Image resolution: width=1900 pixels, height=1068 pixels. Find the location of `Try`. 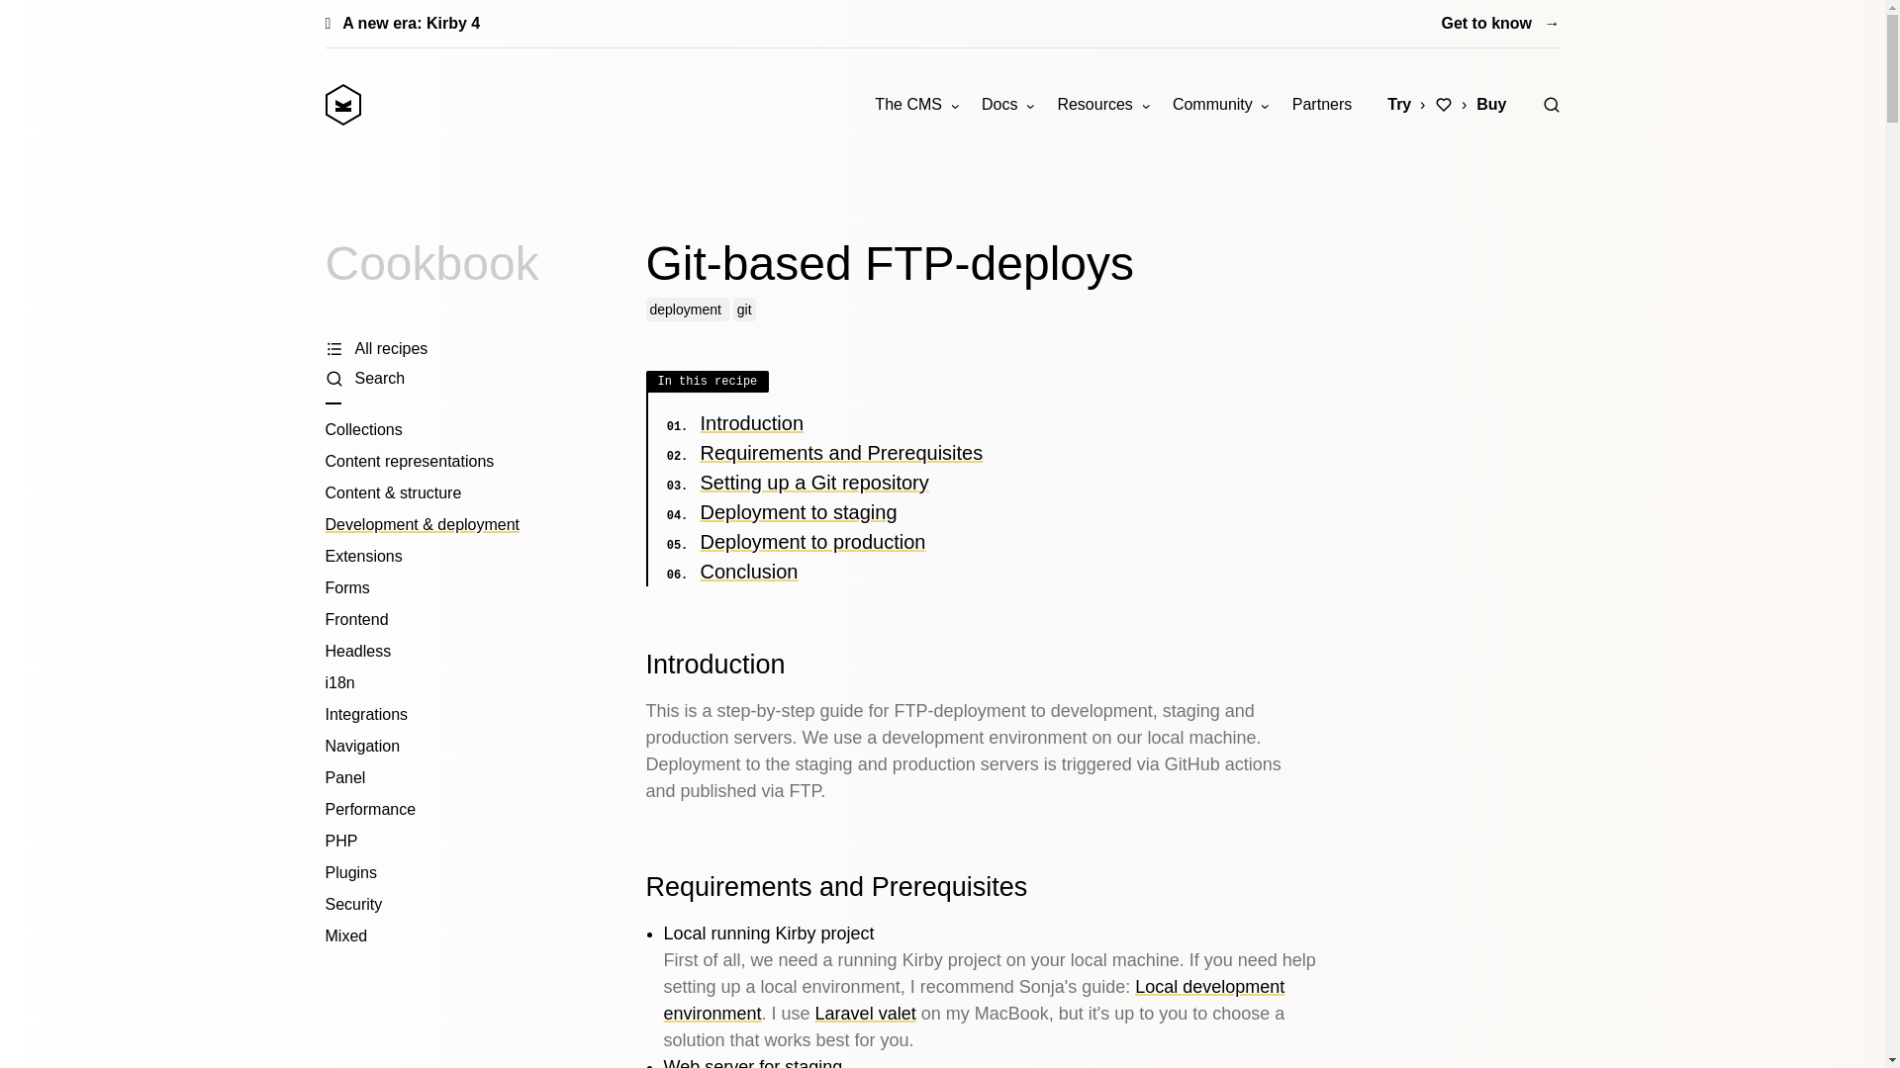

Try is located at coordinates (1399, 105).